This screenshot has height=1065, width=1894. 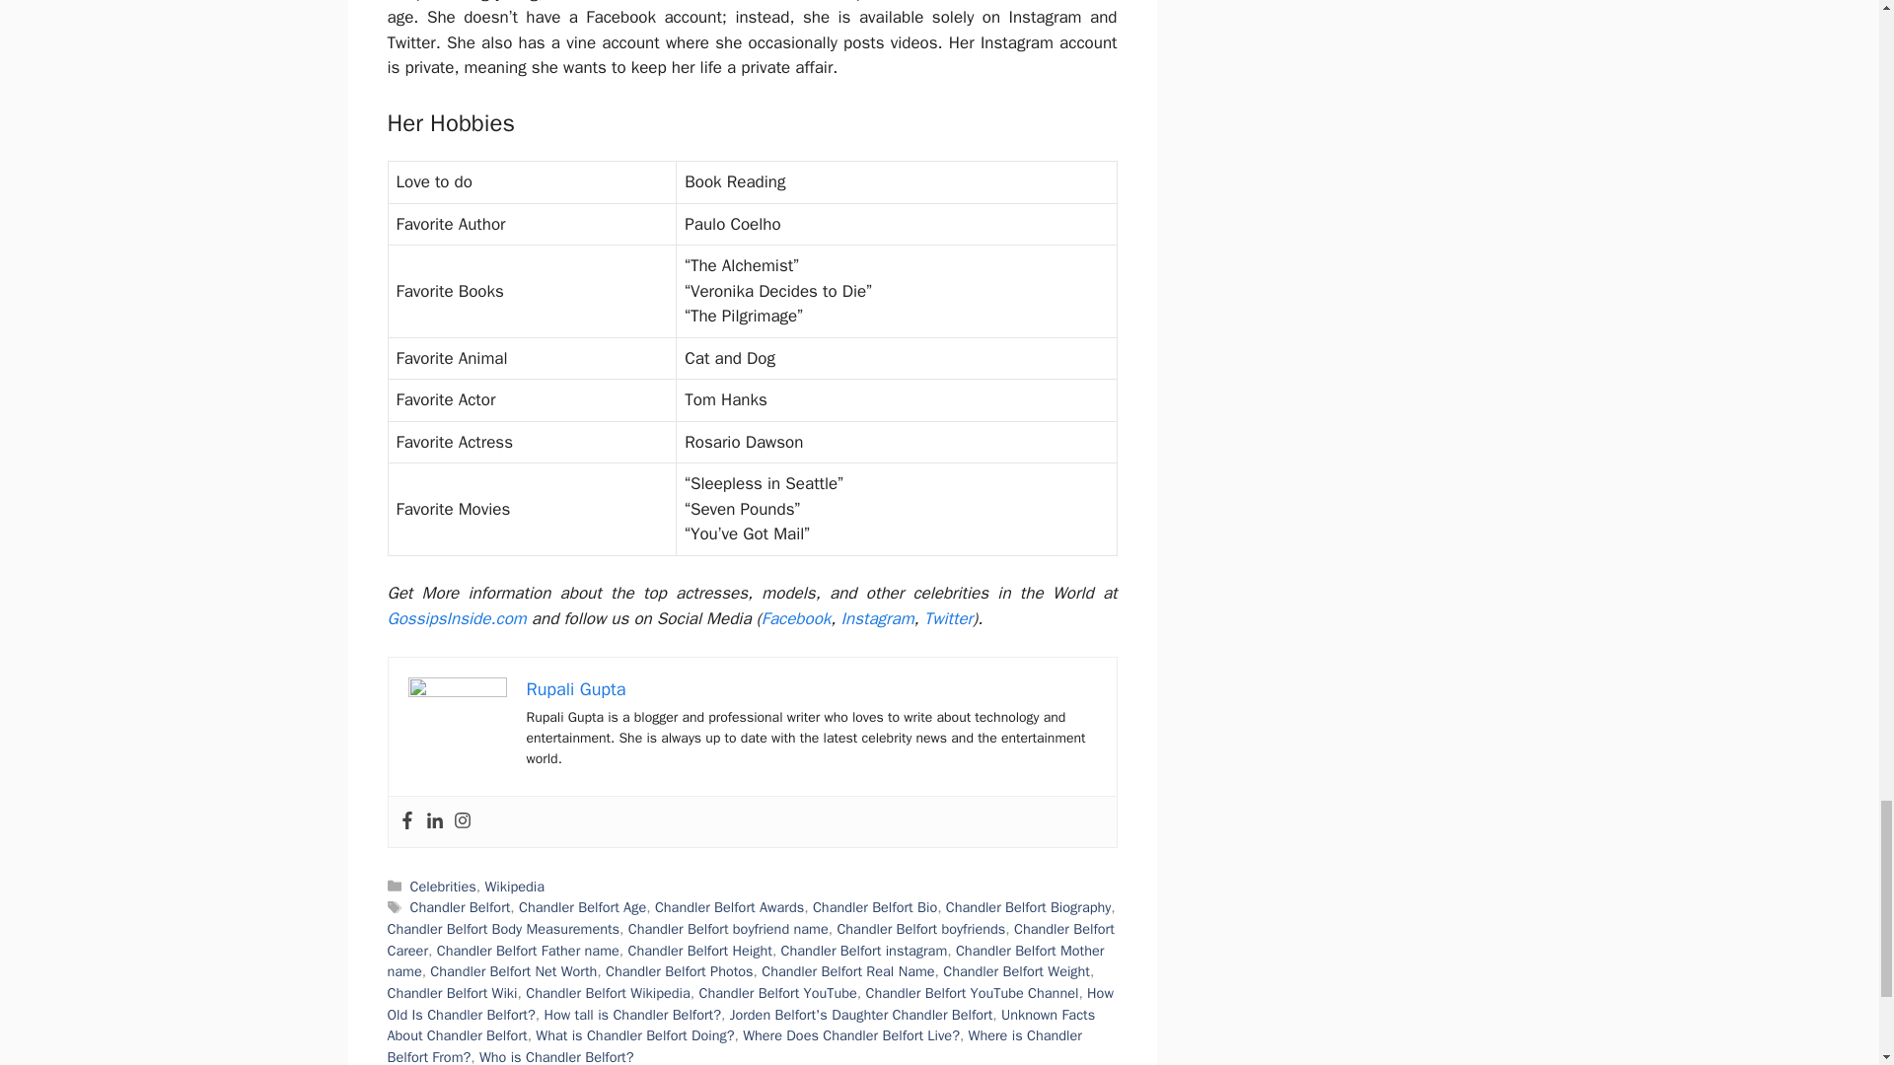 What do you see at coordinates (745, 960) in the screenshot?
I see `Chandler Belfort Mother name` at bounding box center [745, 960].